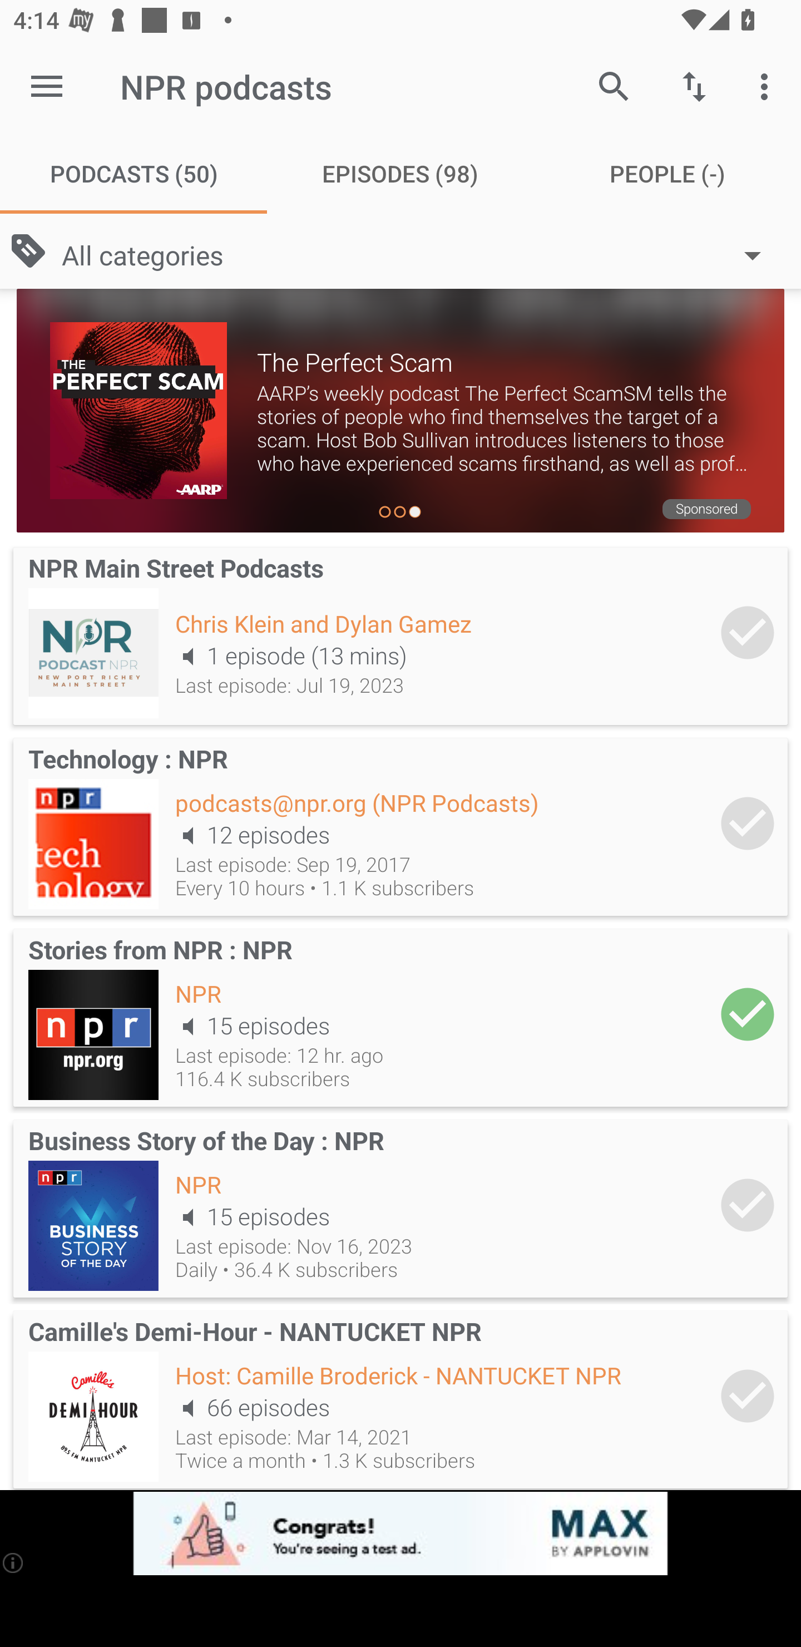 Image resolution: width=801 pixels, height=1647 pixels. What do you see at coordinates (400, 174) in the screenshot?
I see `Episodes (98) EPISODES (98)` at bounding box center [400, 174].